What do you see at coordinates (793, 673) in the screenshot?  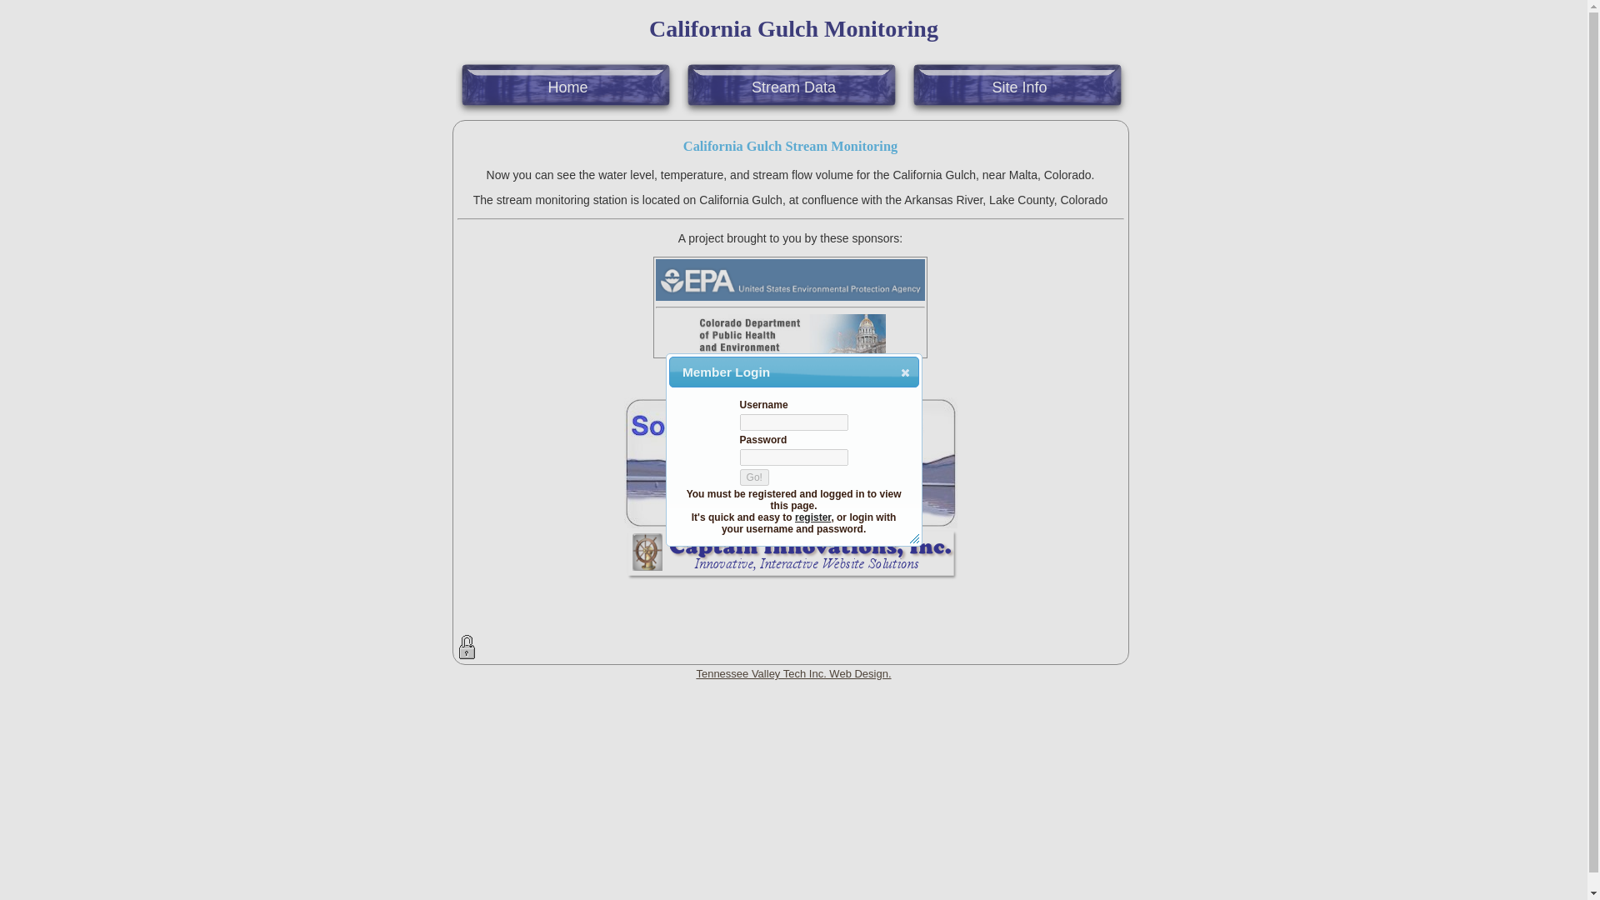 I see `Tennessee Valley Tech Inc. Web Design.` at bounding box center [793, 673].